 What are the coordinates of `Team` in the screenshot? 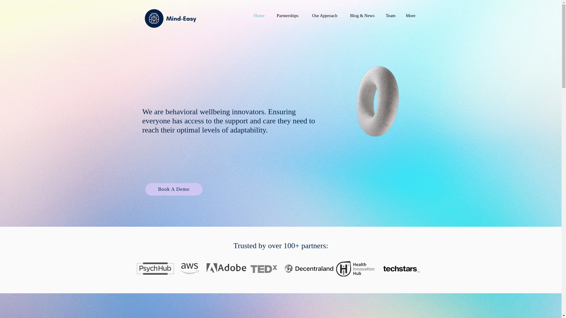 It's located at (390, 15).